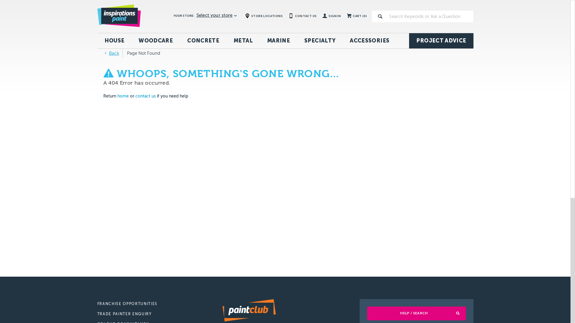 The width and height of the screenshot is (575, 323). I want to click on PROJECT ADVICE, so click(441, 41).